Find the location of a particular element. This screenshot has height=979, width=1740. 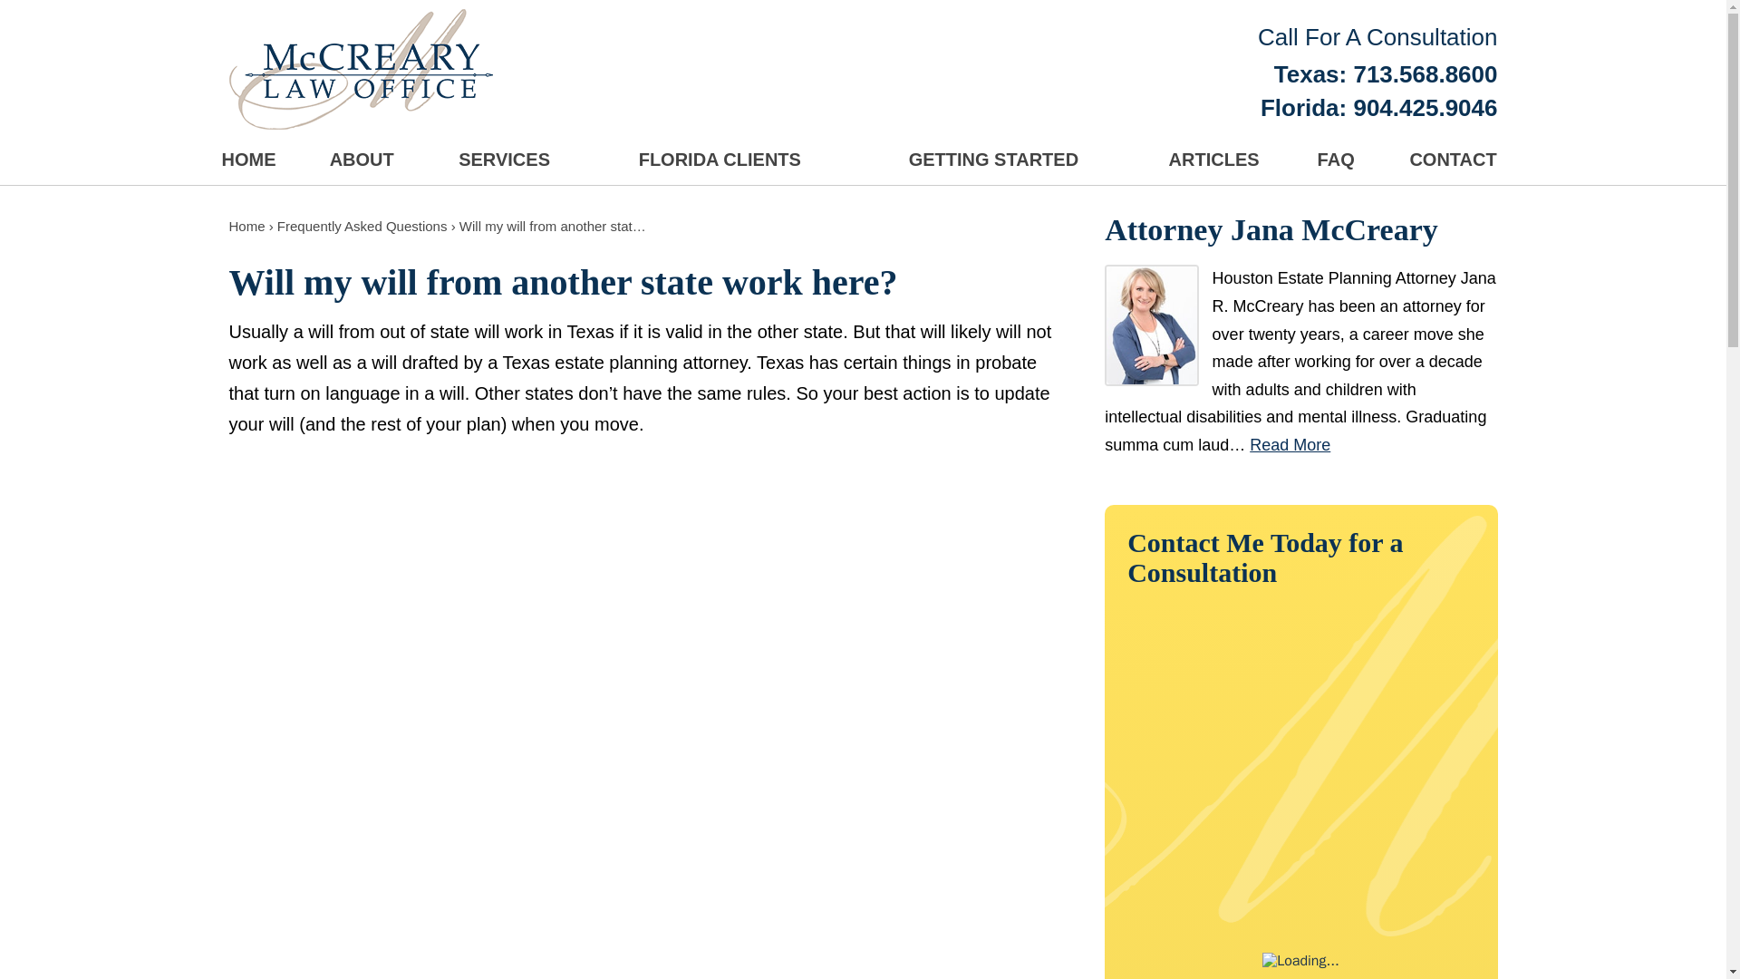

ARTICLES is located at coordinates (1213, 161).